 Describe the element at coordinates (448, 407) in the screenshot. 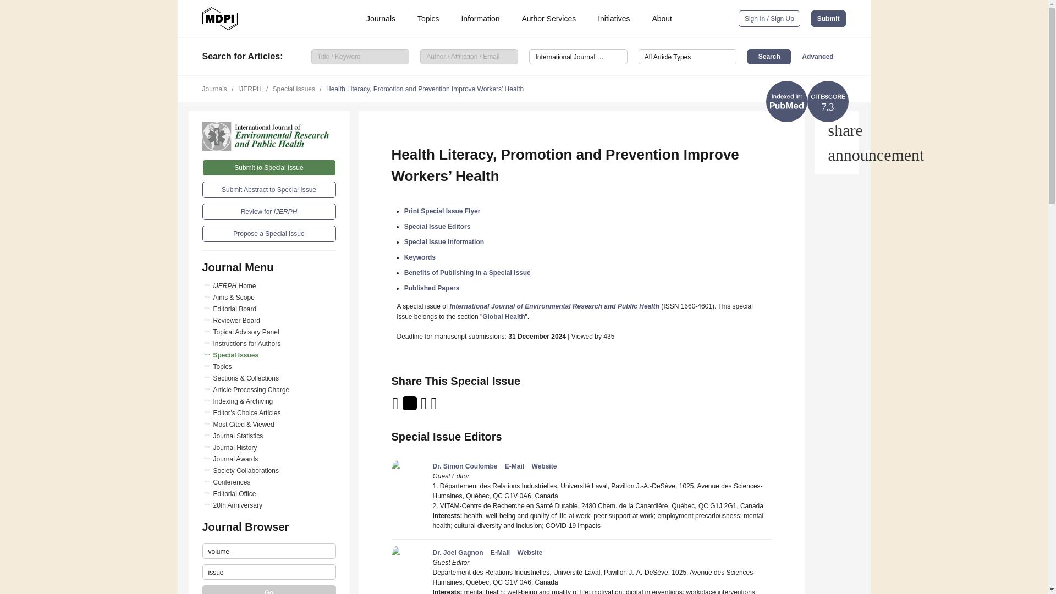

I see `Wechat` at that location.